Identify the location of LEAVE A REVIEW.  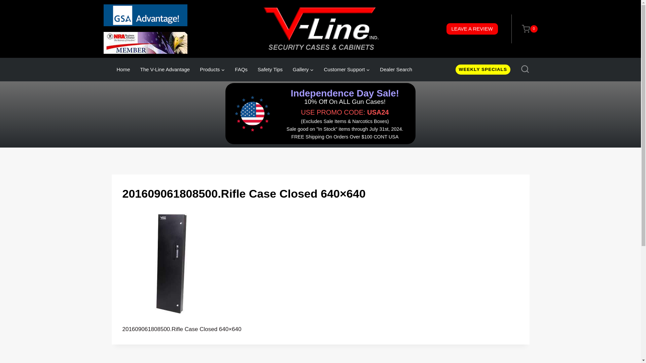
(472, 29).